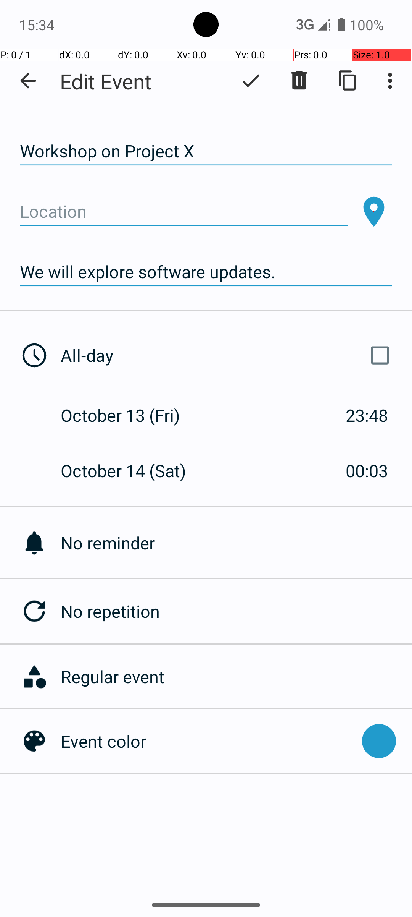 The image size is (412, 917). Describe the element at coordinates (208, 741) in the screenshot. I see `Event color` at that location.